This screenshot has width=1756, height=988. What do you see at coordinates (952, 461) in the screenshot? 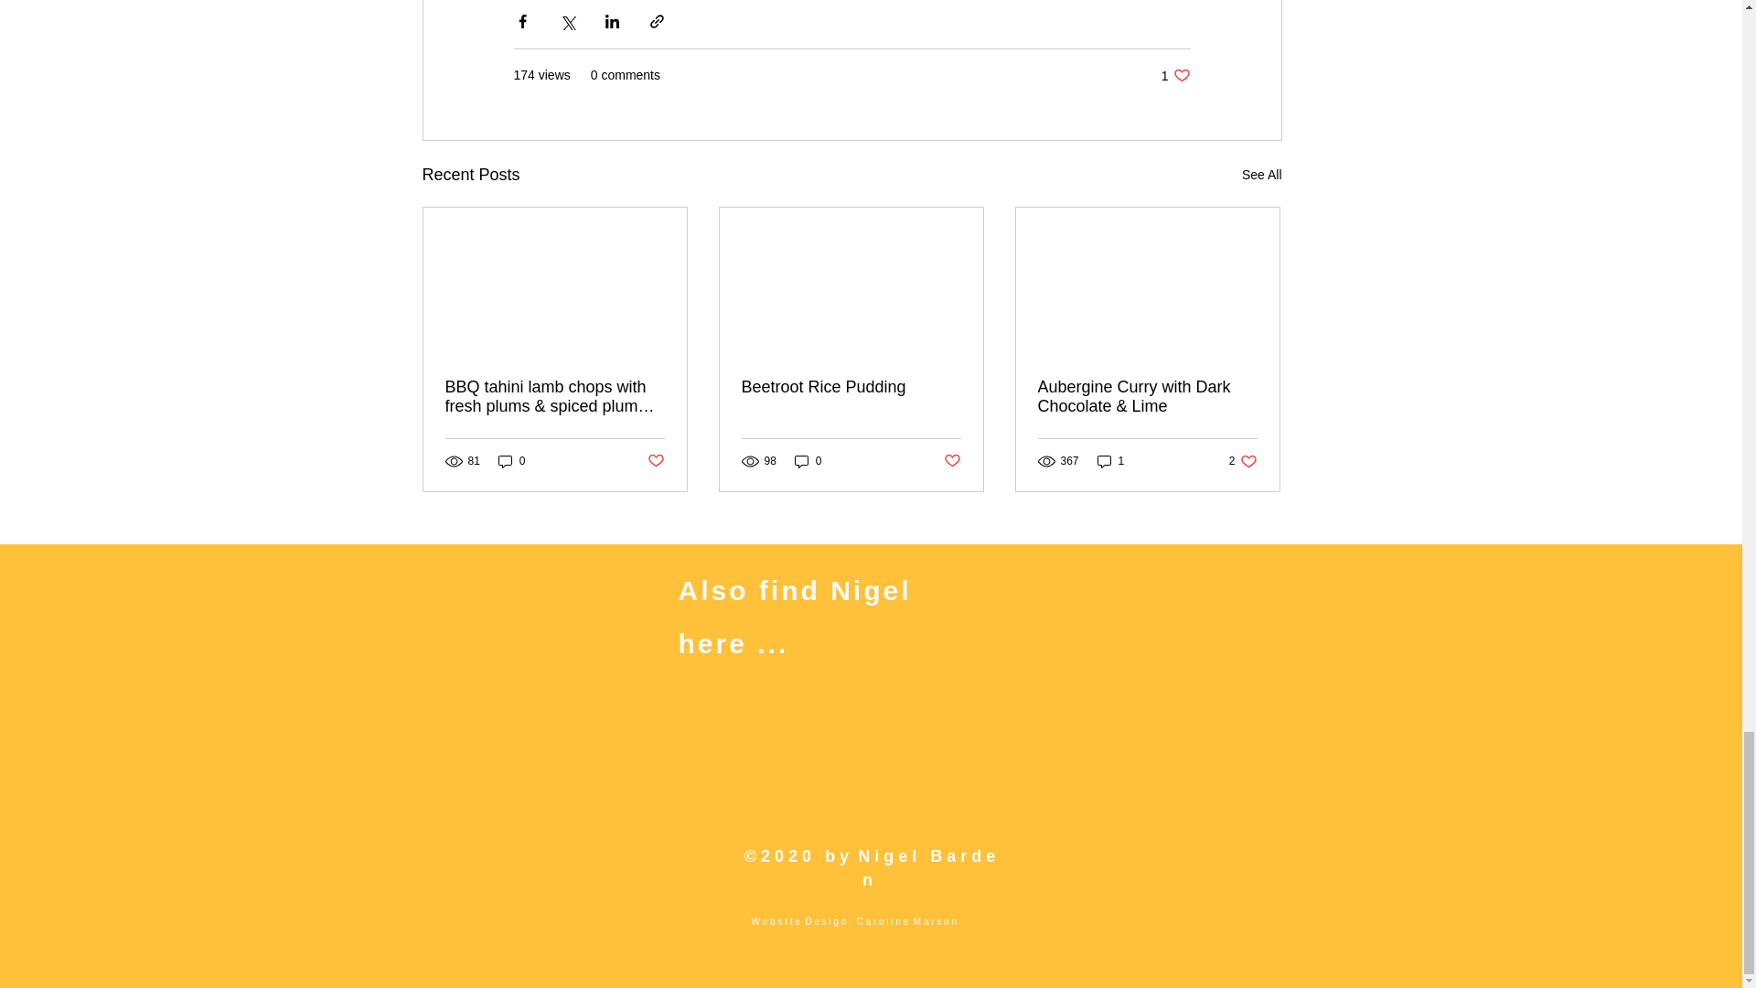
I see `Beetroot Rice Pudding` at bounding box center [952, 461].